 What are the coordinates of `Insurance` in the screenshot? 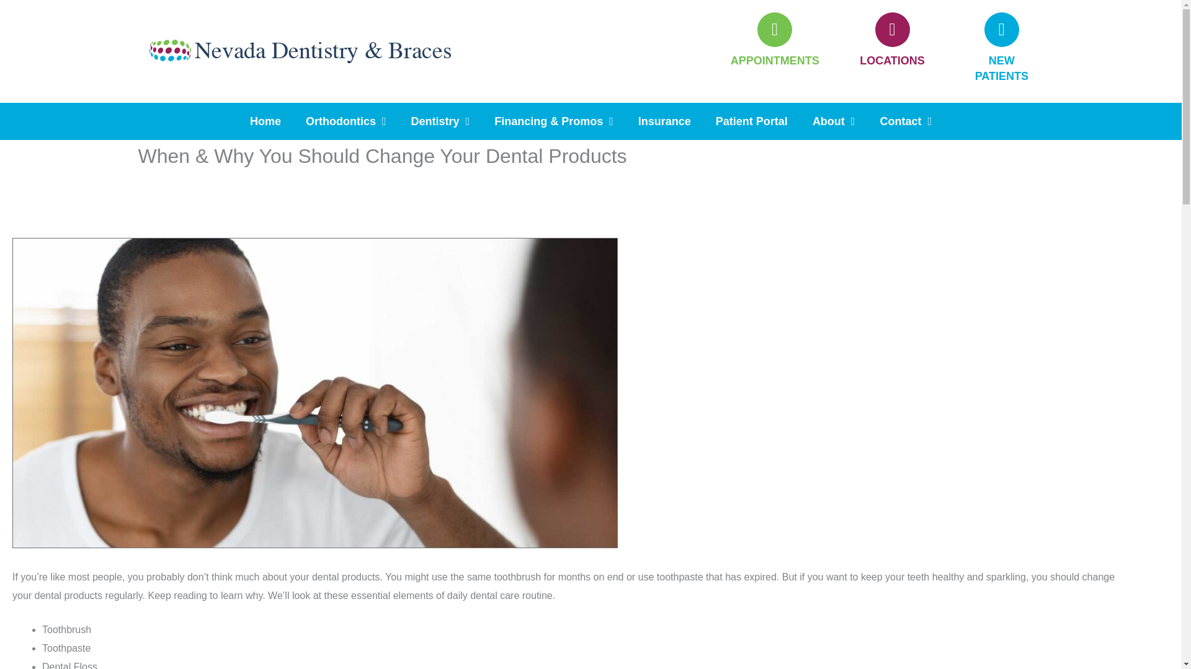 It's located at (665, 121).